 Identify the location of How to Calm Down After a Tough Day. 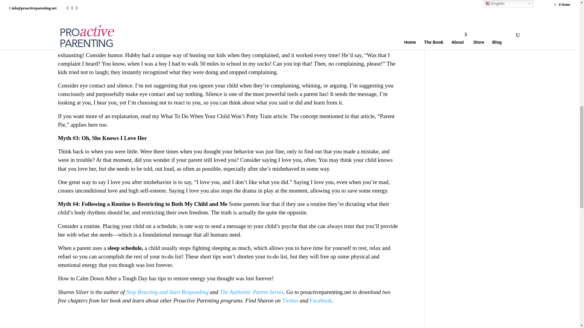
(102, 278).